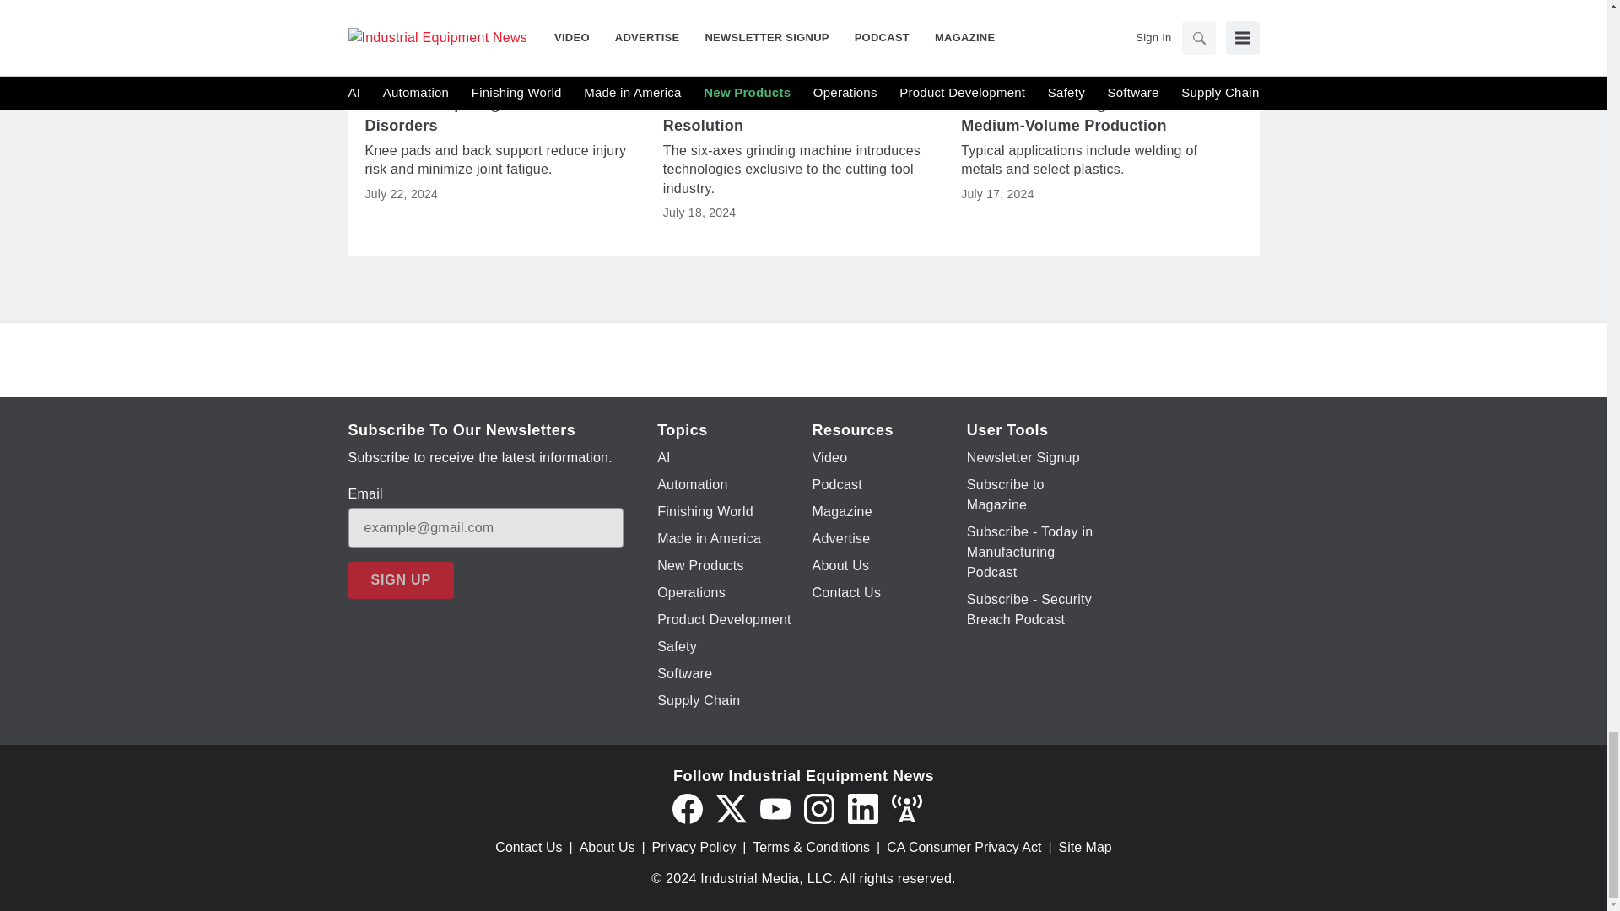  I want to click on Facebook icon, so click(687, 808).